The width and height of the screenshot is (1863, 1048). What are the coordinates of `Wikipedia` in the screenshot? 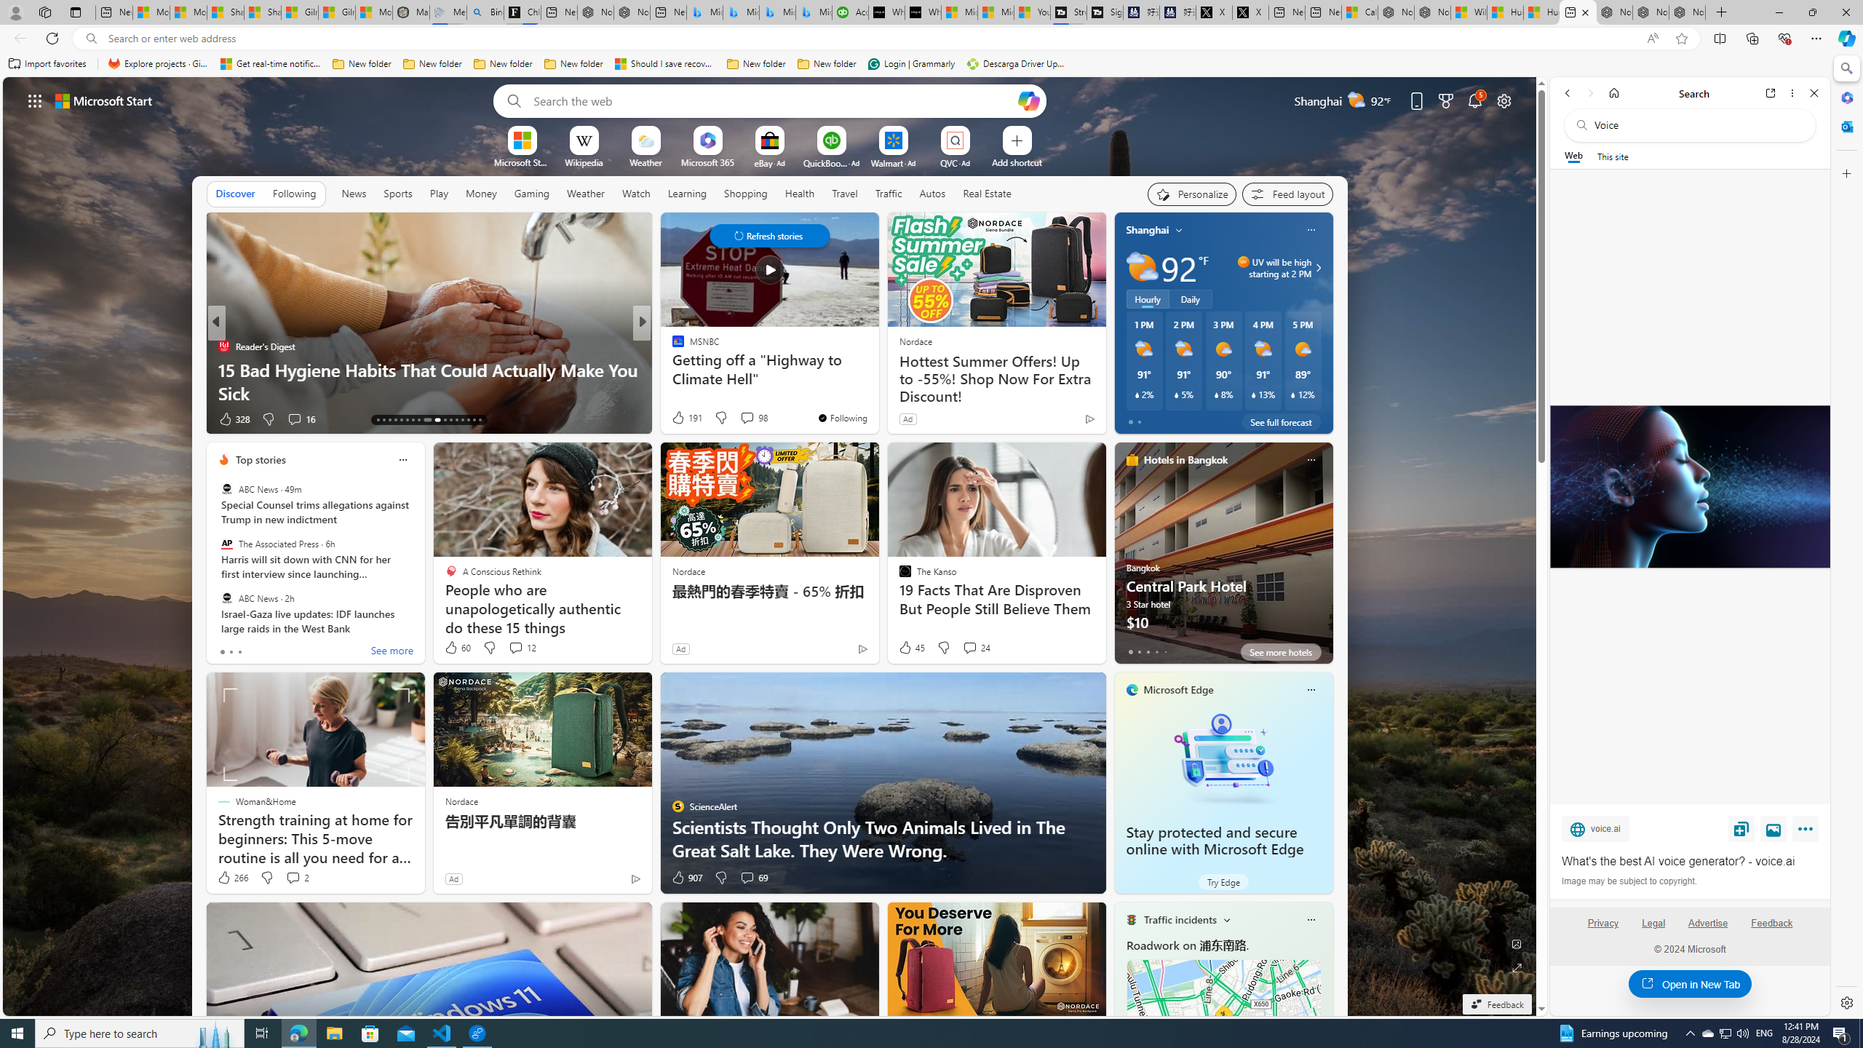 It's located at (584, 162).